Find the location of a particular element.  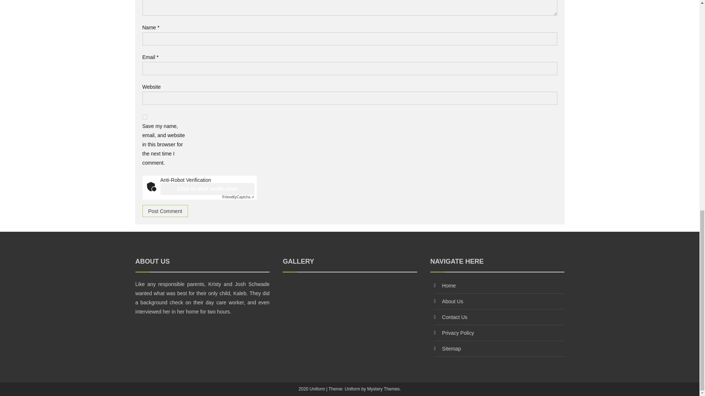

Privacy Policy is located at coordinates (458, 333).